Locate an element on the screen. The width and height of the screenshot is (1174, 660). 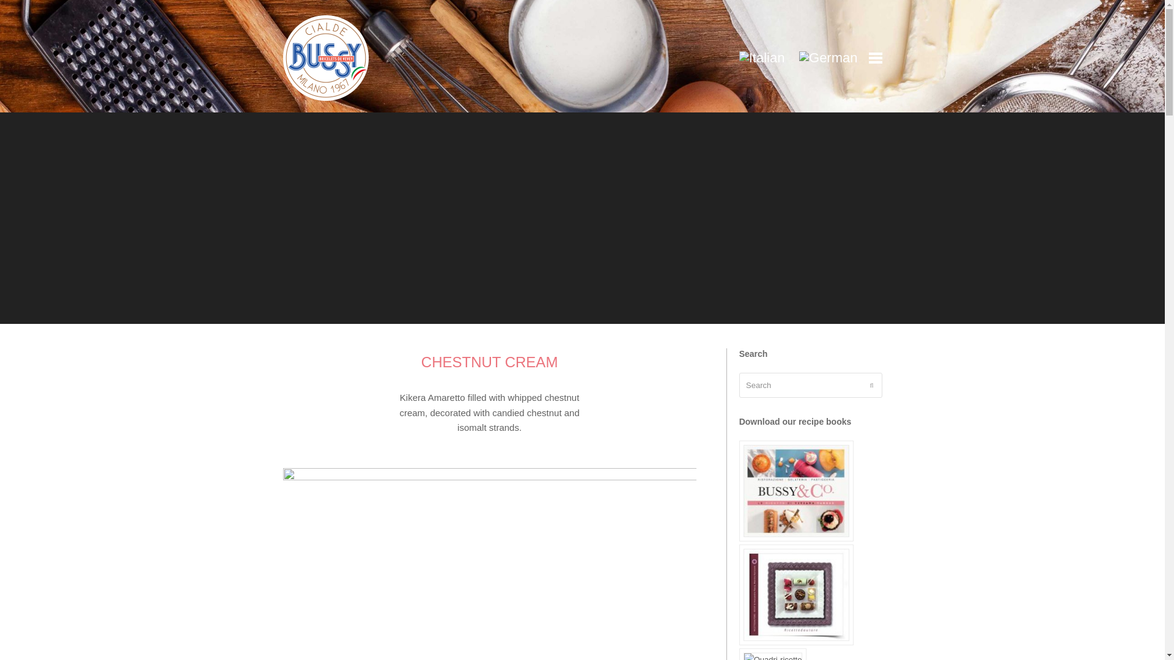
catalogo-ricette is located at coordinates (796, 594).